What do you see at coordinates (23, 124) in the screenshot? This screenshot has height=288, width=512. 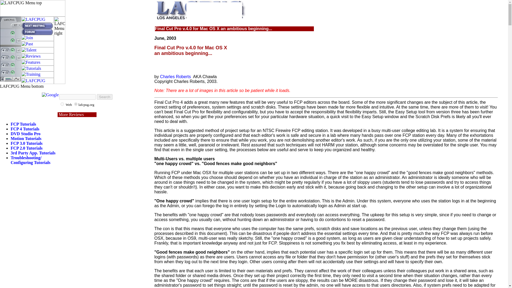 I see `FCP Tutorials` at bounding box center [23, 124].